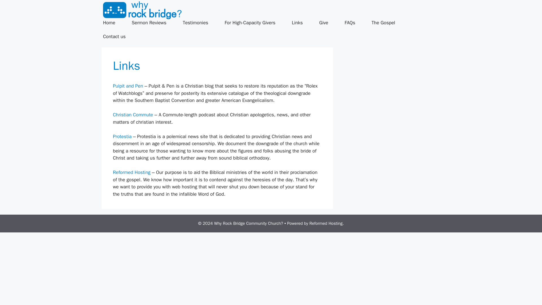 The width and height of the screenshot is (542, 305). I want to click on why rock bridge?, so click(142, 10).